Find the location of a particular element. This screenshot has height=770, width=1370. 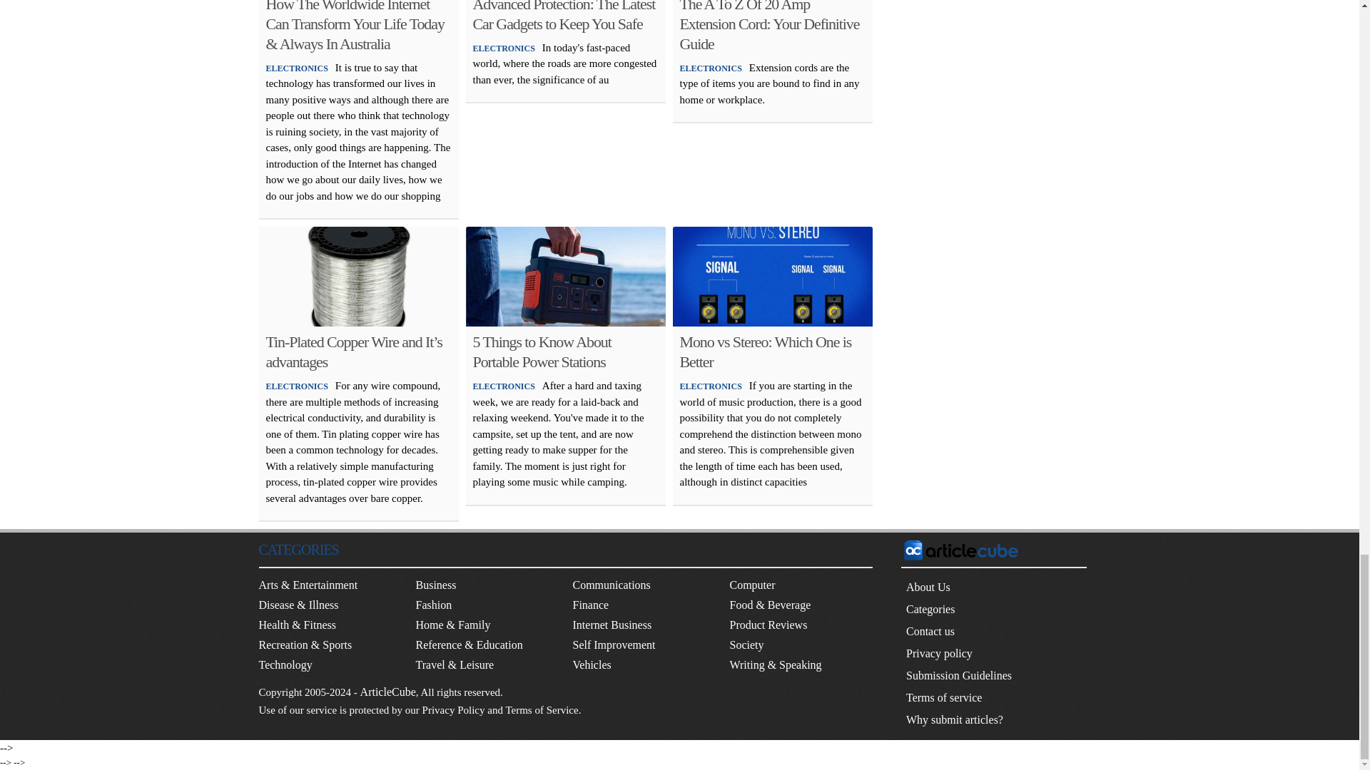

Mono vs Stereo is located at coordinates (772, 276).